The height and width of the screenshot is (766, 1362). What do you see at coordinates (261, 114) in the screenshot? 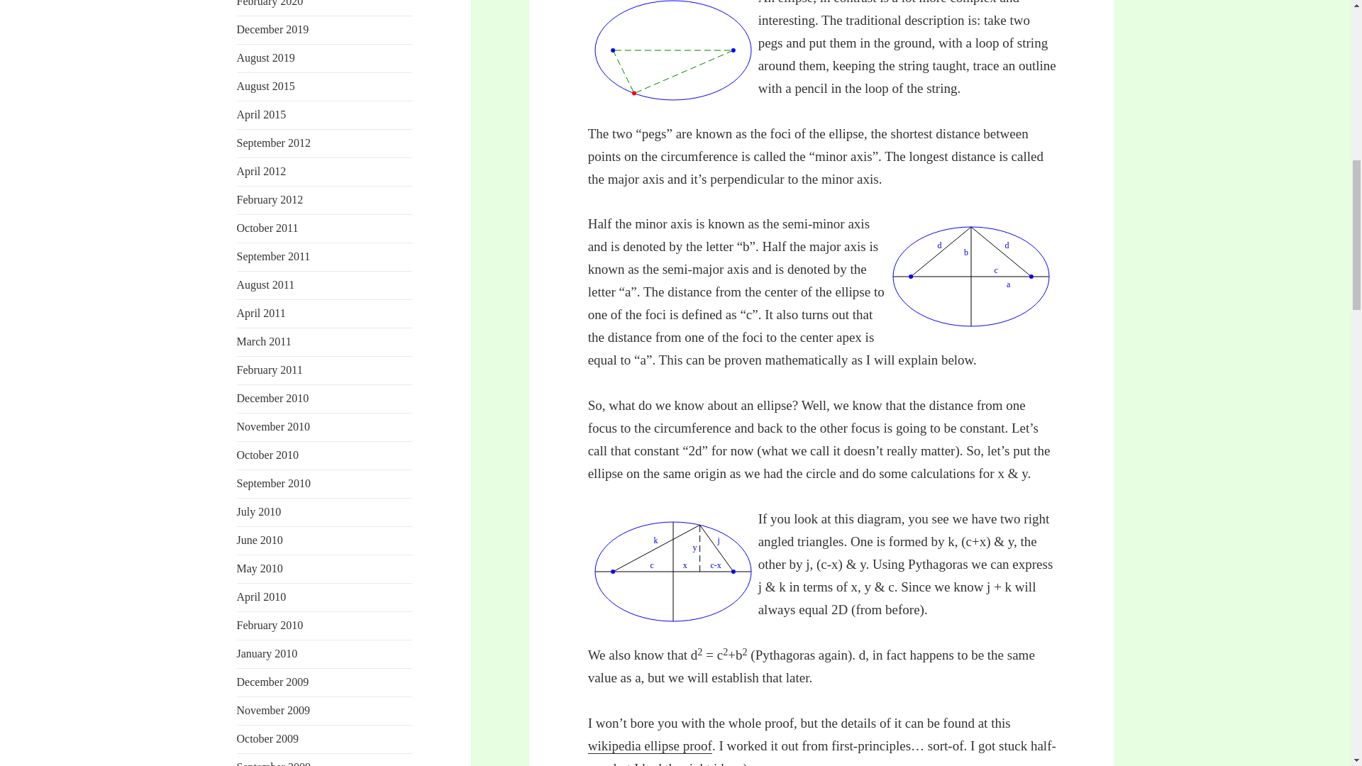
I see `April 2015` at bounding box center [261, 114].